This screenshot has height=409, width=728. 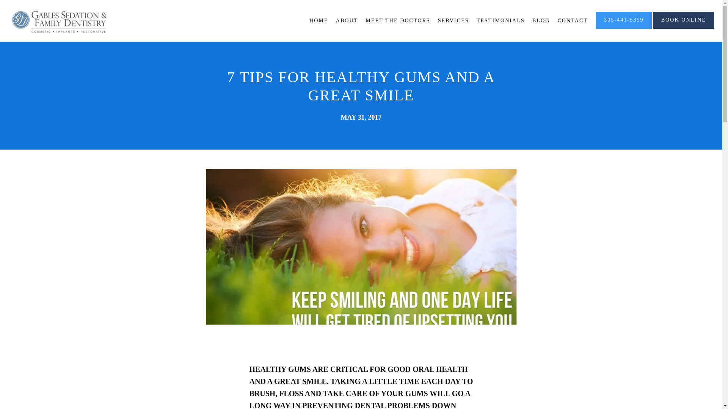 I want to click on 305-441-5359, so click(x=624, y=28).